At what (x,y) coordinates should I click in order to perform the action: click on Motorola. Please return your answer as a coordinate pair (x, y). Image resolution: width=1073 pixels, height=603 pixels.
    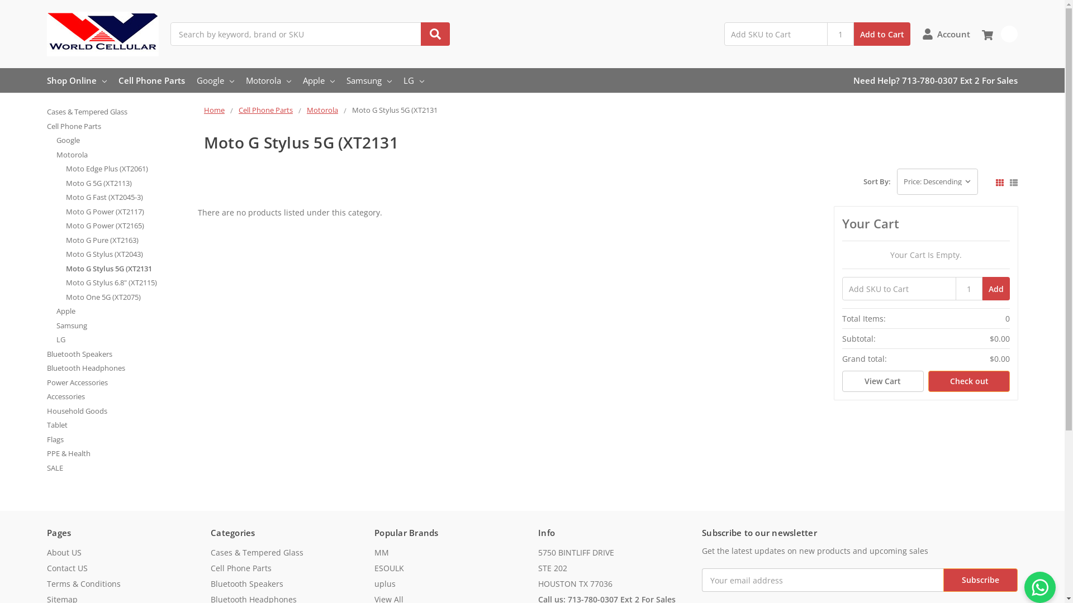
    Looking at the image, I should click on (268, 80).